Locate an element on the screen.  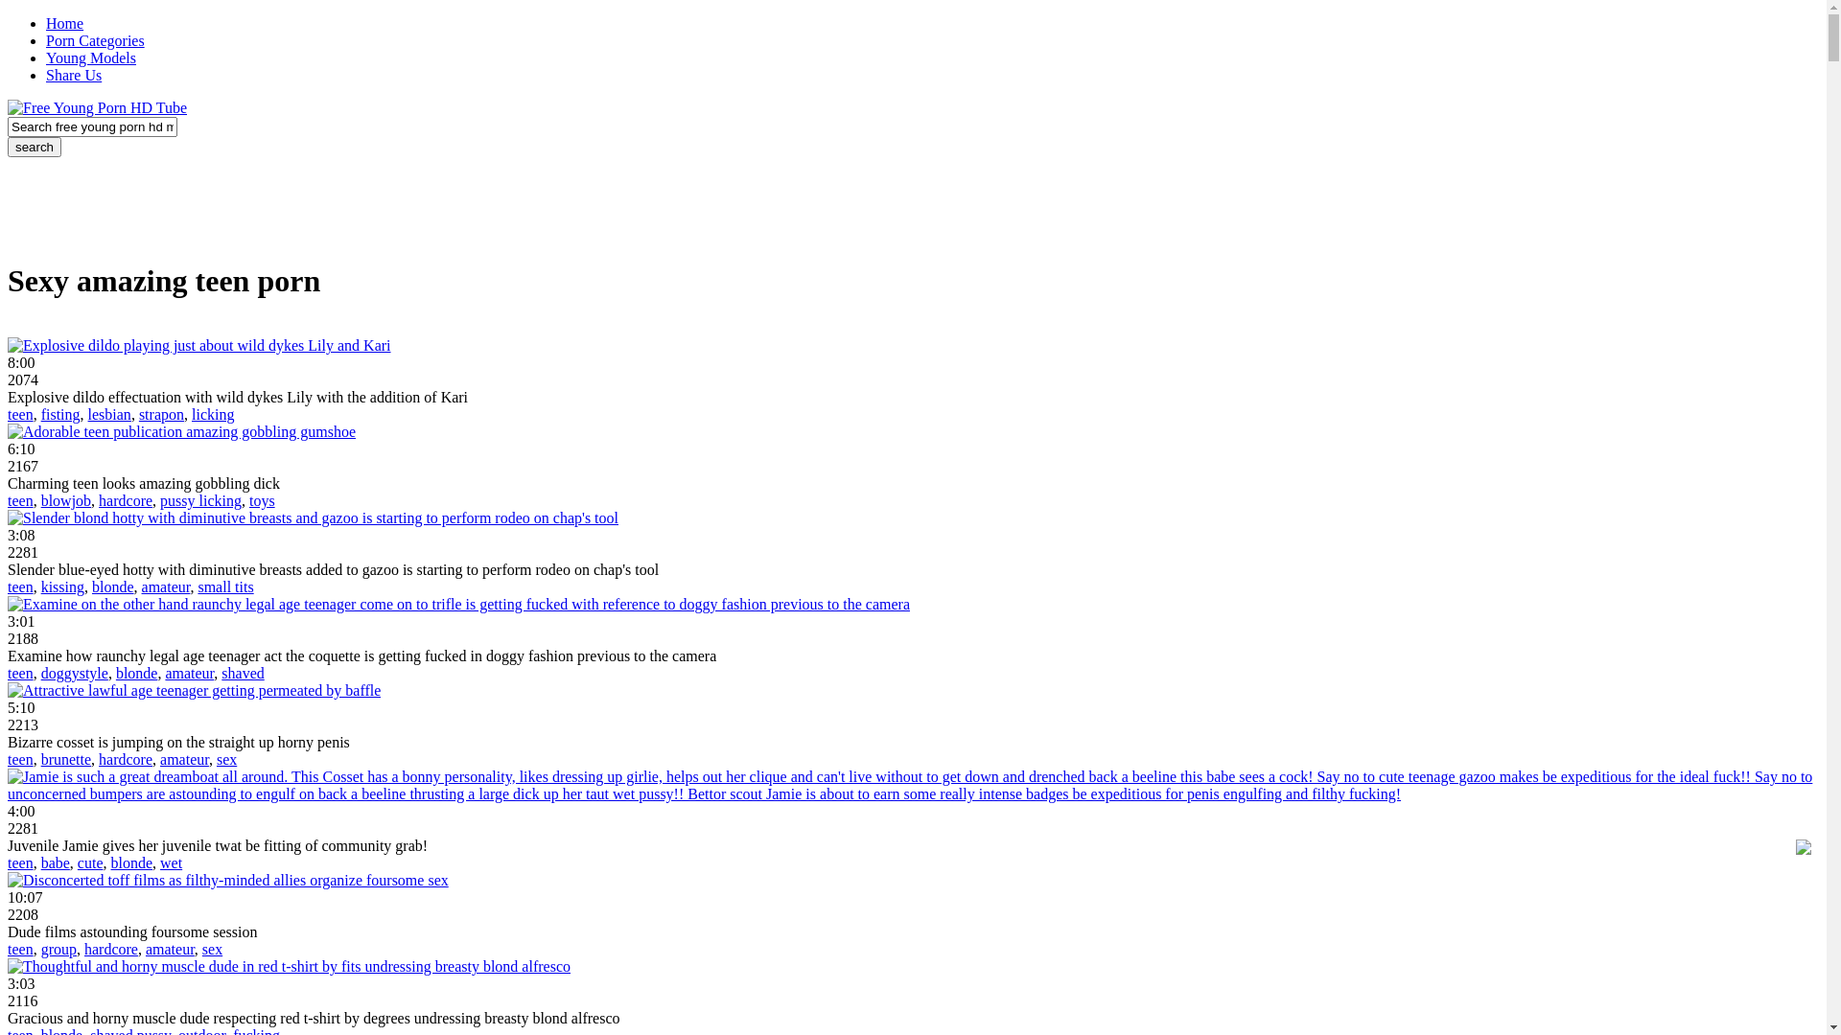
hardcore is located at coordinates (126, 500).